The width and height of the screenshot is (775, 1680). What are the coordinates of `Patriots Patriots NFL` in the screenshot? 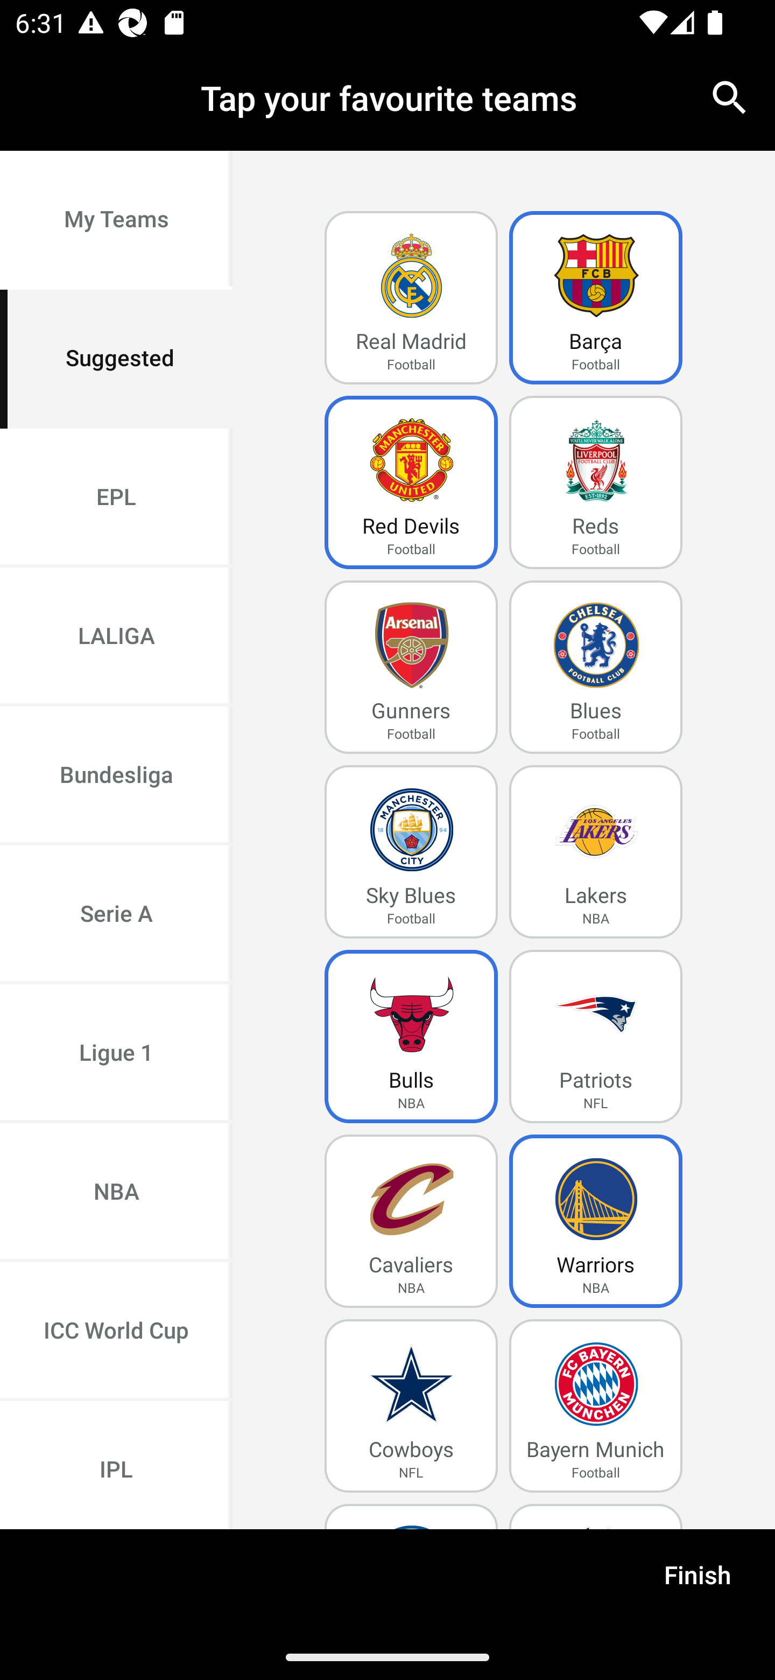 It's located at (596, 1036).